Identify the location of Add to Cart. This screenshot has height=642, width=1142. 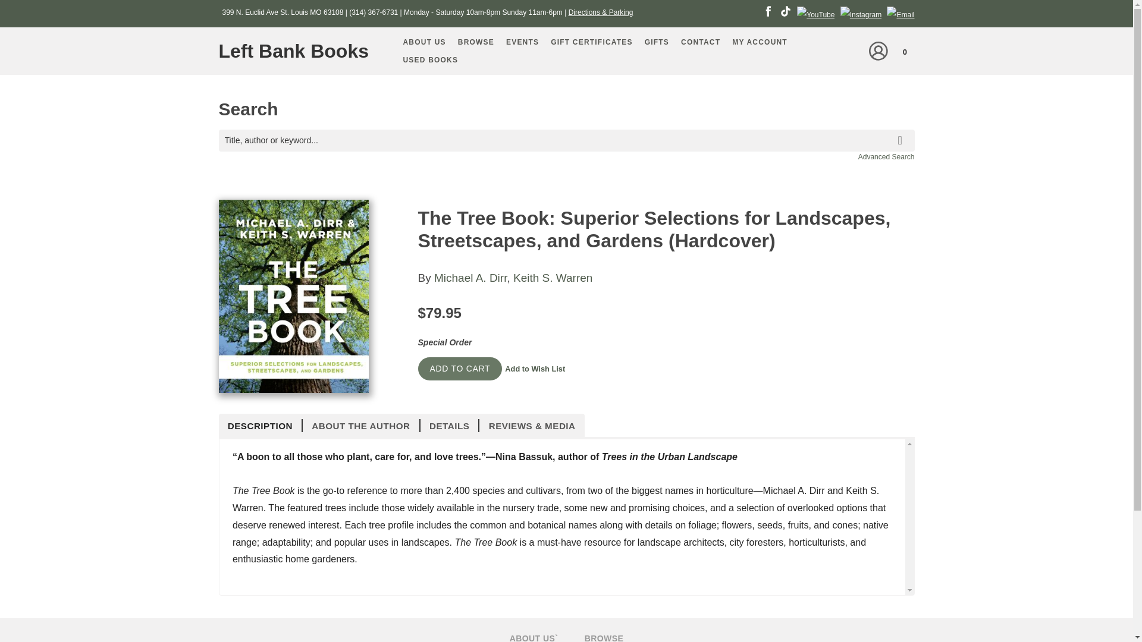
(460, 369).